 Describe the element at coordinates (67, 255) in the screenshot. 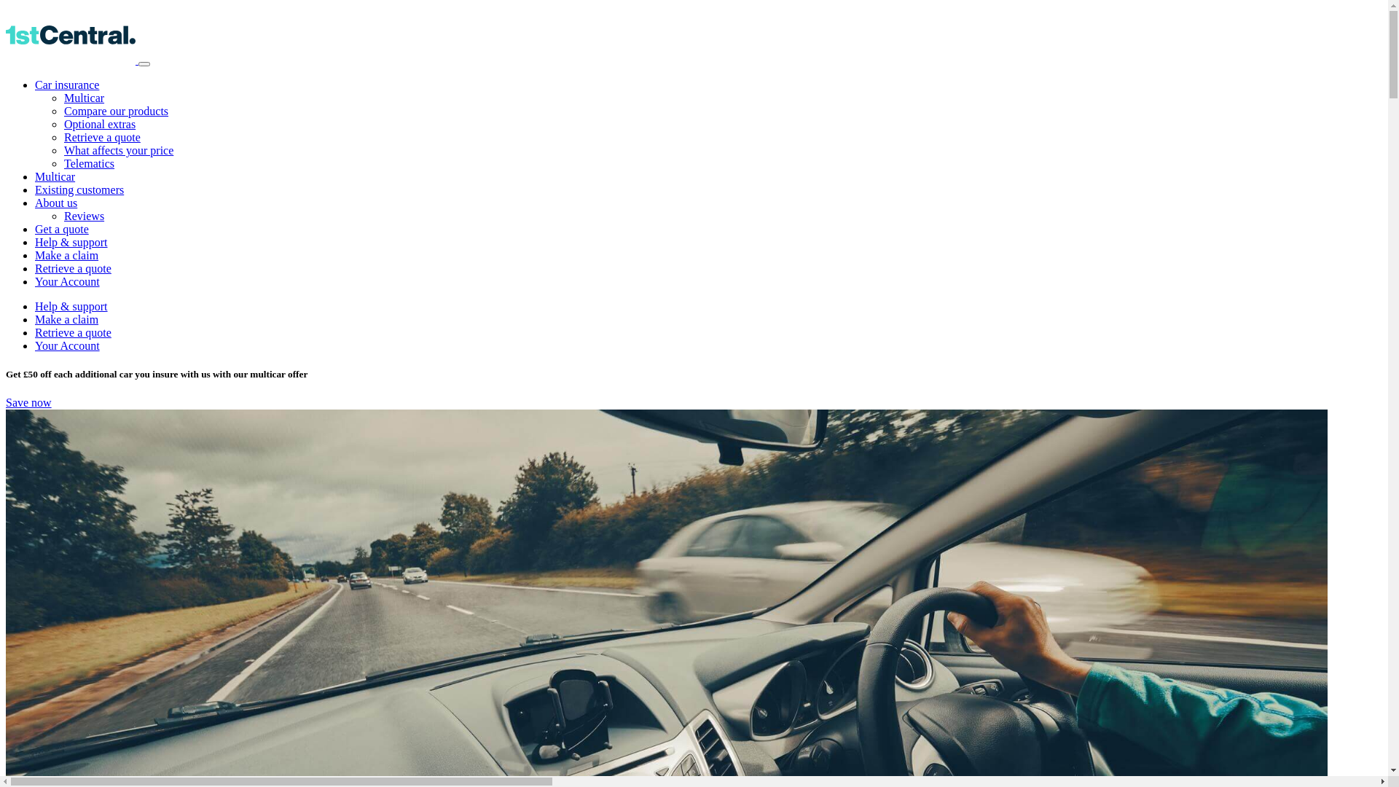

I see `Make a claim` at that location.